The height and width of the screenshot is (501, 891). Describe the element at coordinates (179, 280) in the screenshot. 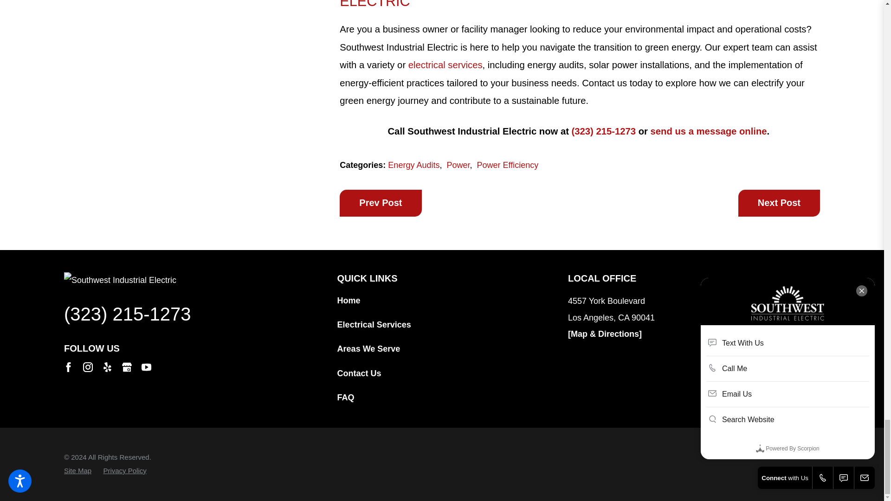

I see `Southwest Industrial Electric` at that location.